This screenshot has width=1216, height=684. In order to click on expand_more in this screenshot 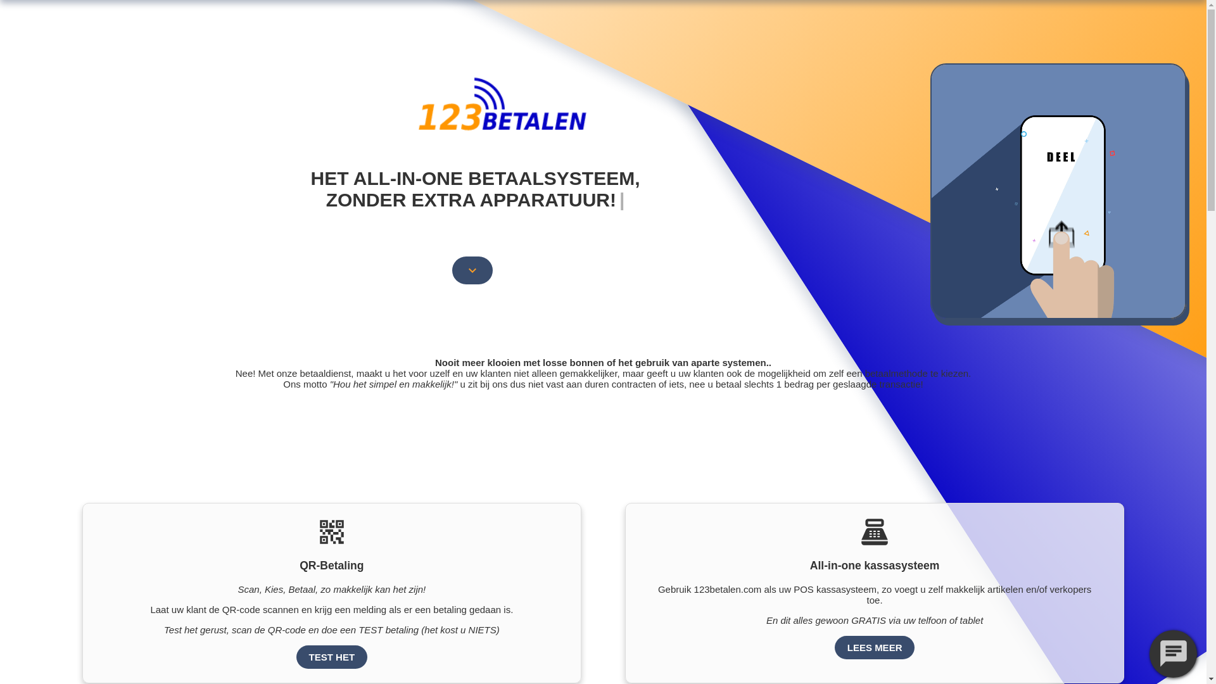, I will do `click(472, 249)`.